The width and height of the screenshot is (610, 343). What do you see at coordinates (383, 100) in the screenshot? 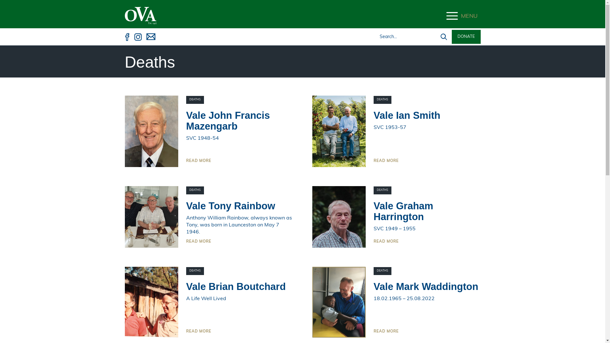
I see `DEATHS` at bounding box center [383, 100].